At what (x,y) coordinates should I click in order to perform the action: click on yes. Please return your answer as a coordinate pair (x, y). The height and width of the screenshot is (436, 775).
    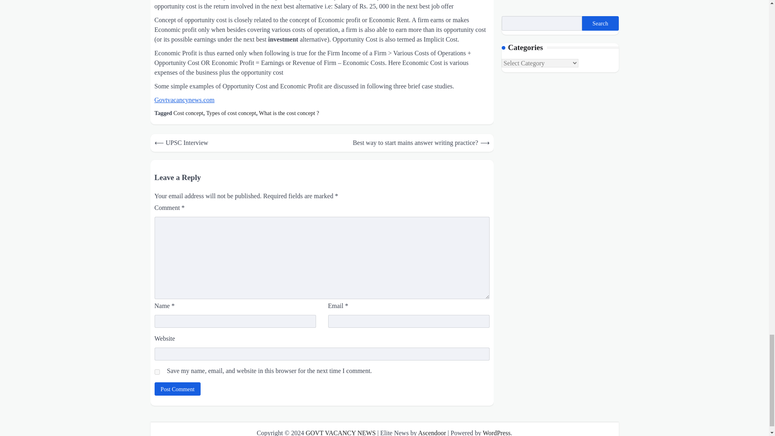
    Looking at the image, I should click on (157, 371).